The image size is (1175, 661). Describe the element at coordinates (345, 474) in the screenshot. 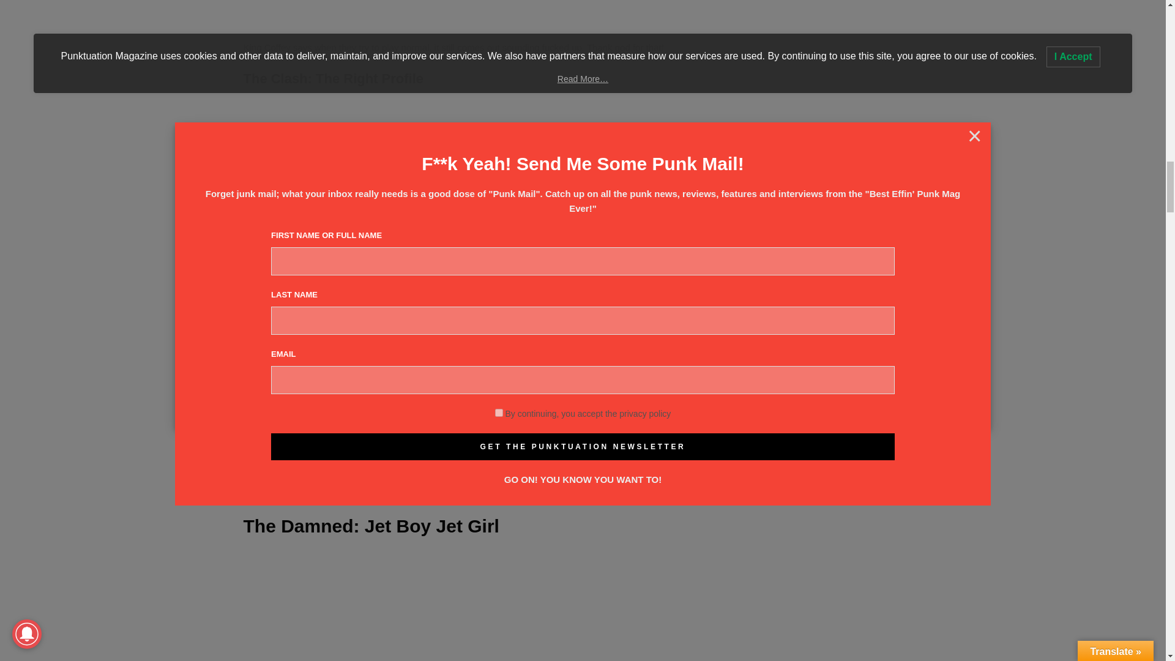

I see `Stonewall riots` at that location.